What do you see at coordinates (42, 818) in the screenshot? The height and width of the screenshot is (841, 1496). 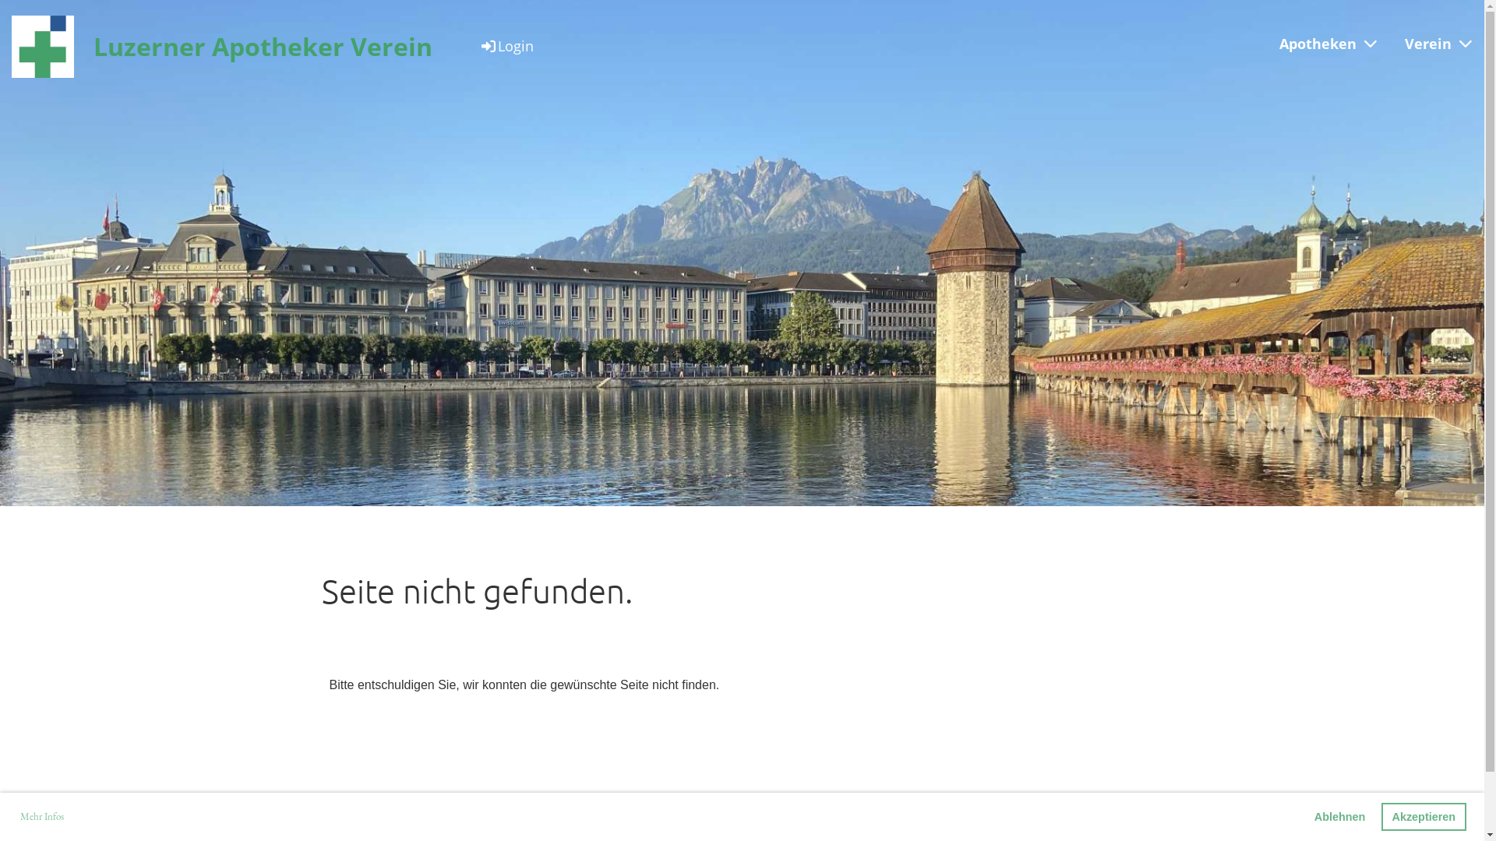 I see `Mehr Infos` at bounding box center [42, 818].